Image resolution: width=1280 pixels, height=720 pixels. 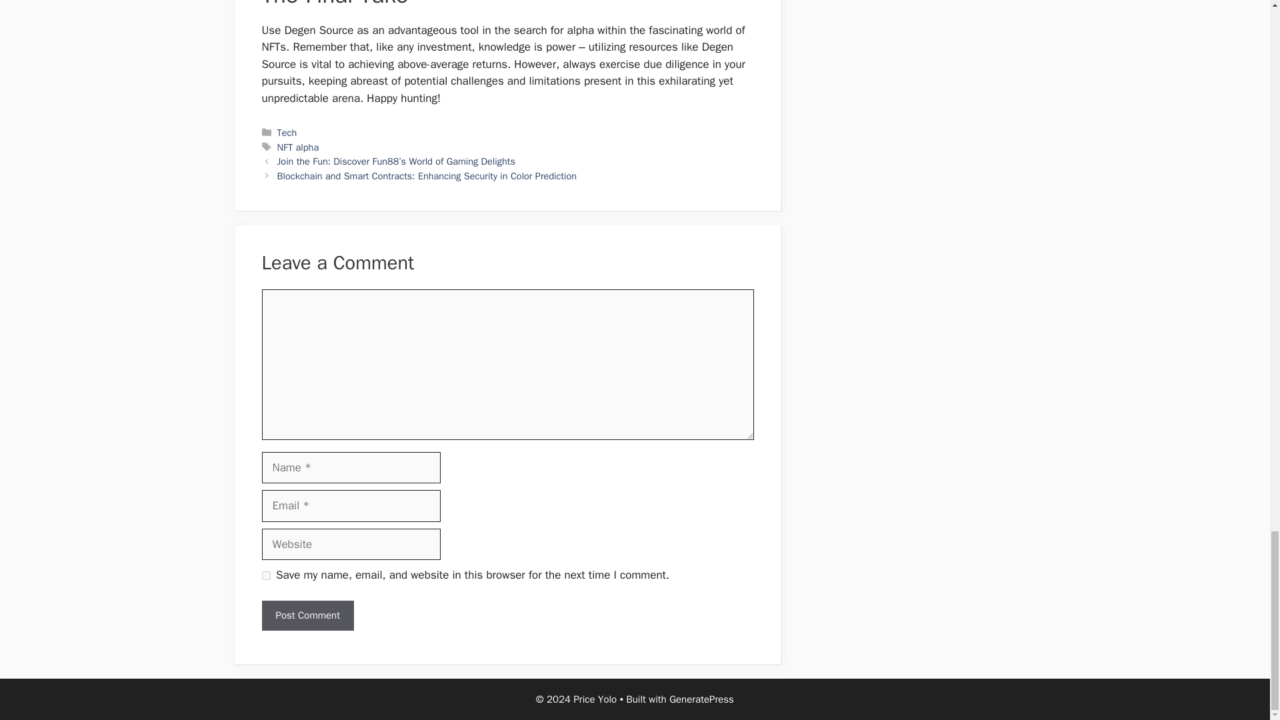 I want to click on Tech, so click(x=287, y=133).